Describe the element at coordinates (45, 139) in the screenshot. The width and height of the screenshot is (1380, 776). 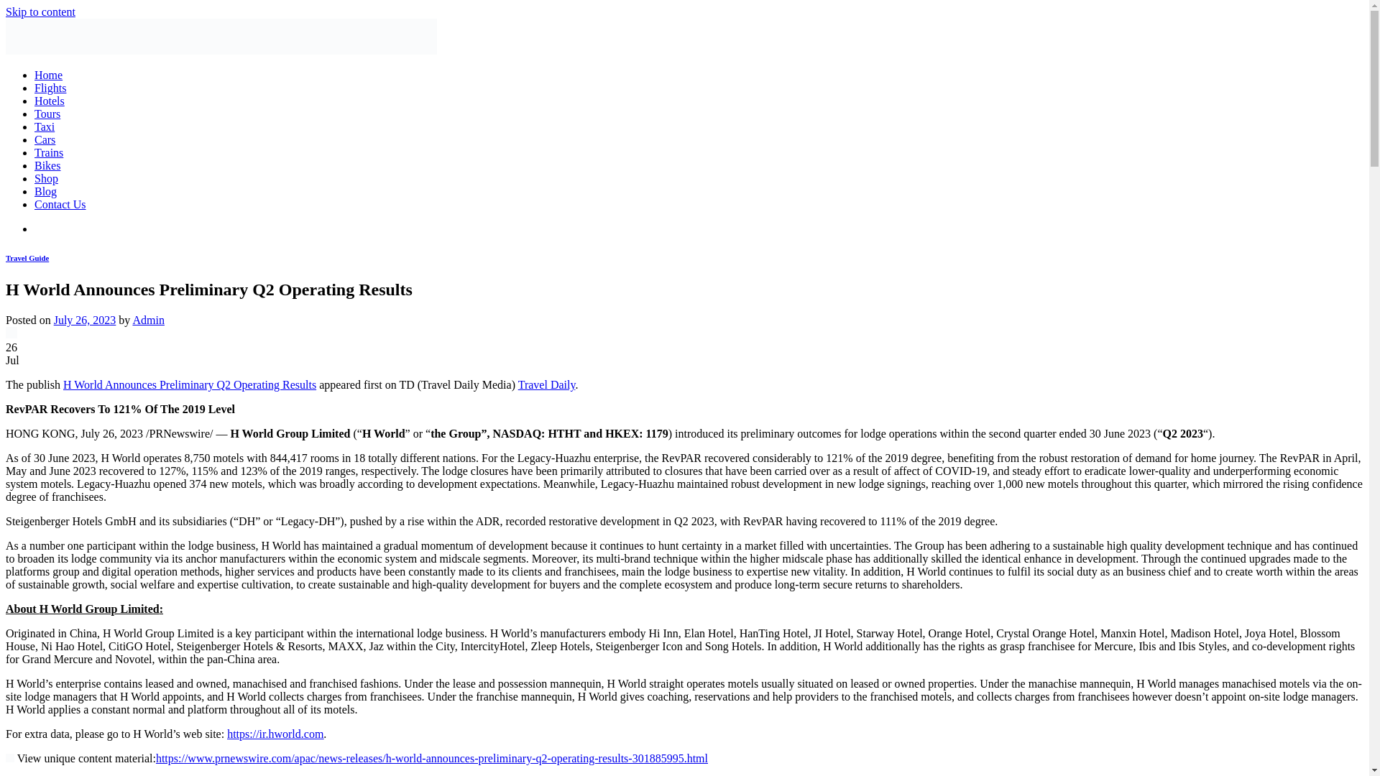
I see `Cars` at that location.